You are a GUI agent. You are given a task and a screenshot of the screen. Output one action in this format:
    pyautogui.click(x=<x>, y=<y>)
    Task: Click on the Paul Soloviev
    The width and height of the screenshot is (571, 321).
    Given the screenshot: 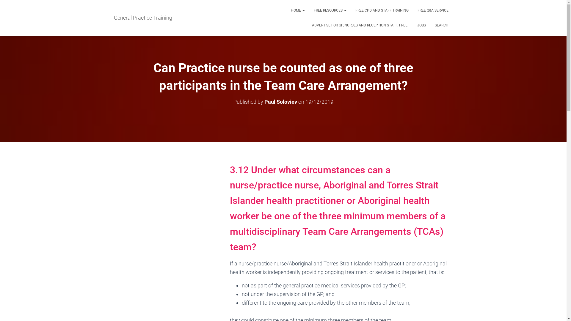 What is the action you would take?
    pyautogui.click(x=280, y=102)
    